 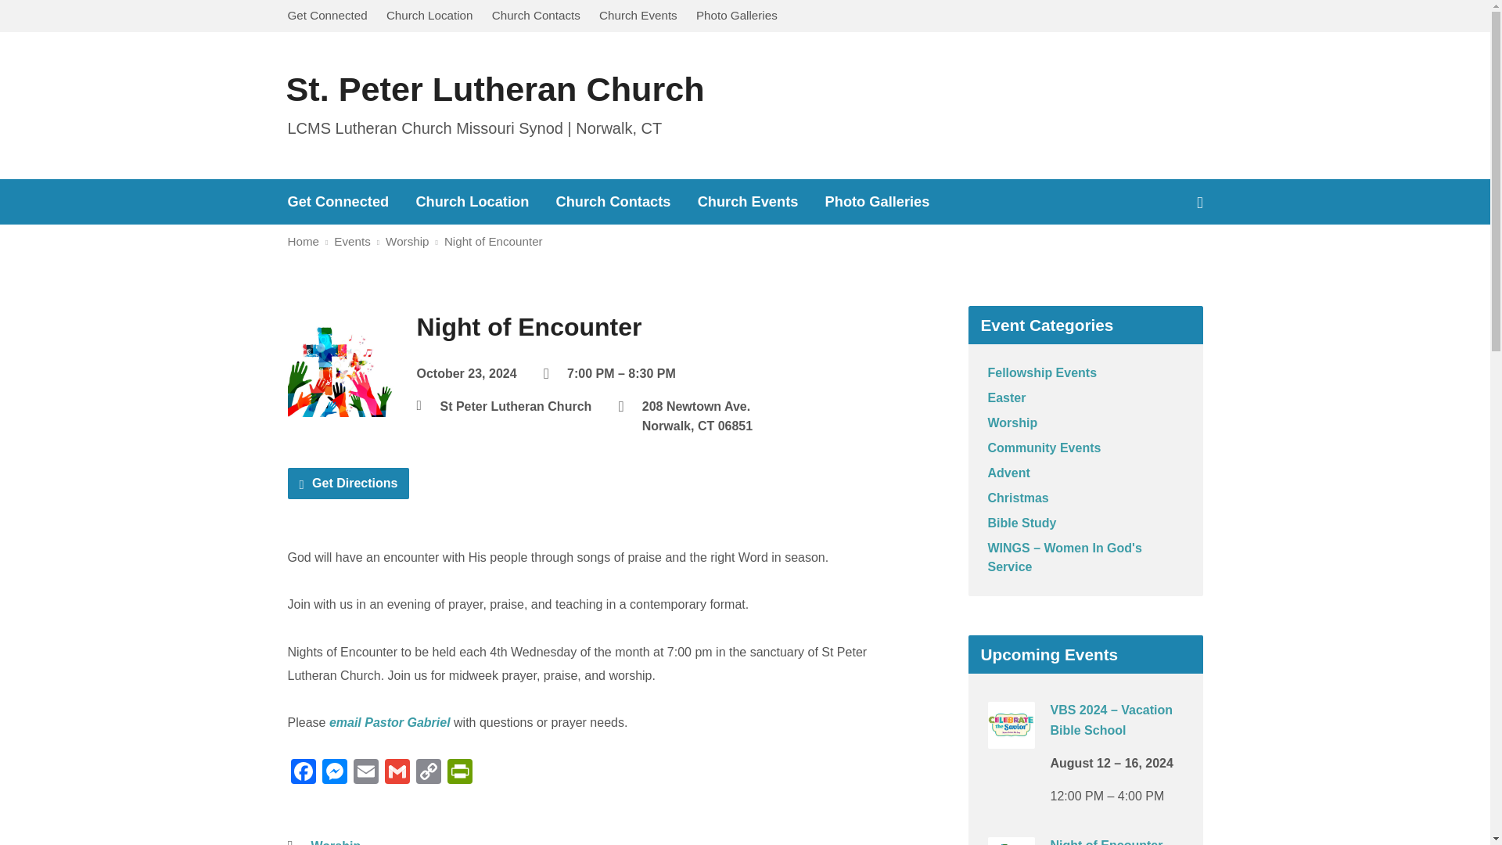 What do you see at coordinates (1200, 202) in the screenshot?
I see `Facebook` at bounding box center [1200, 202].